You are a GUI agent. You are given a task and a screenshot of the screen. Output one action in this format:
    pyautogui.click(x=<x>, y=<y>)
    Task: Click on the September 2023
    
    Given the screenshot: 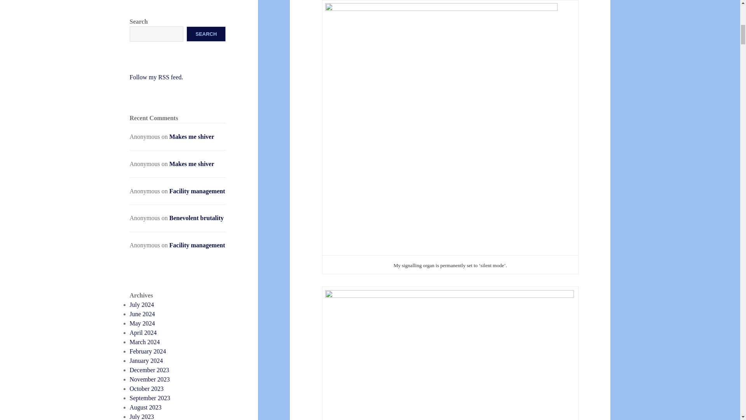 What is the action you would take?
    pyautogui.click(x=150, y=398)
    